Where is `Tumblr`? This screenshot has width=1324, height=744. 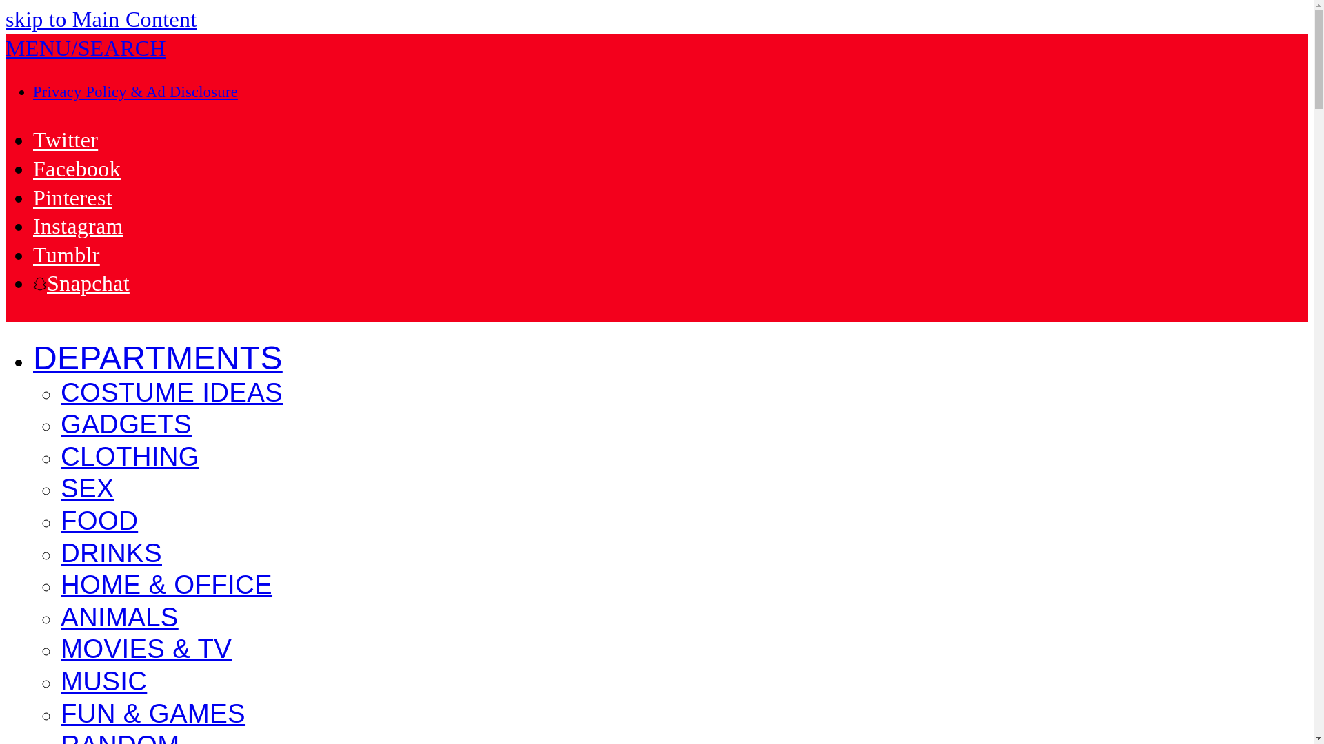
Tumblr is located at coordinates (66, 255).